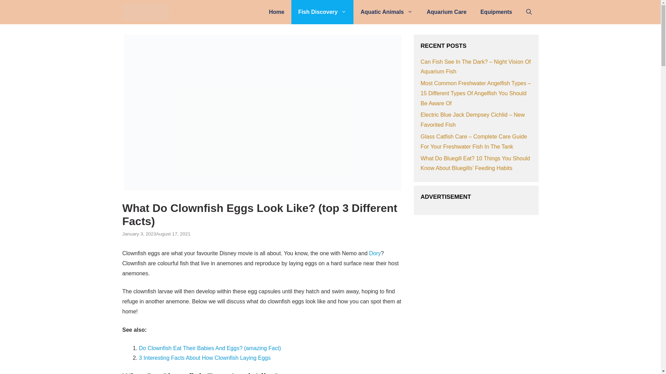 The image size is (666, 374). What do you see at coordinates (323, 12) in the screenshot?
I see `Fish Discovery` at bounding box center [323, 12].